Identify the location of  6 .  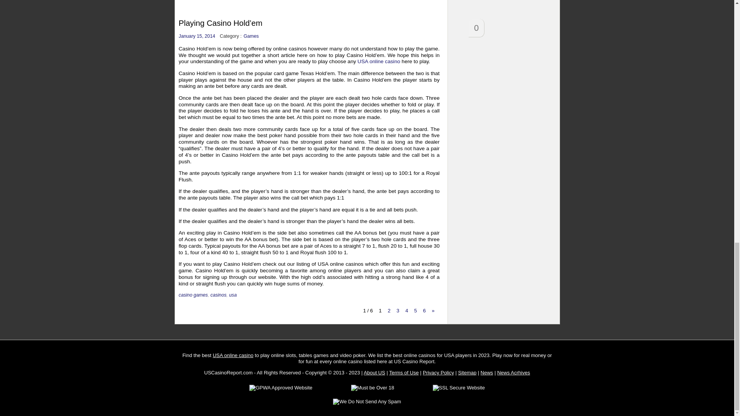
(424, 310).